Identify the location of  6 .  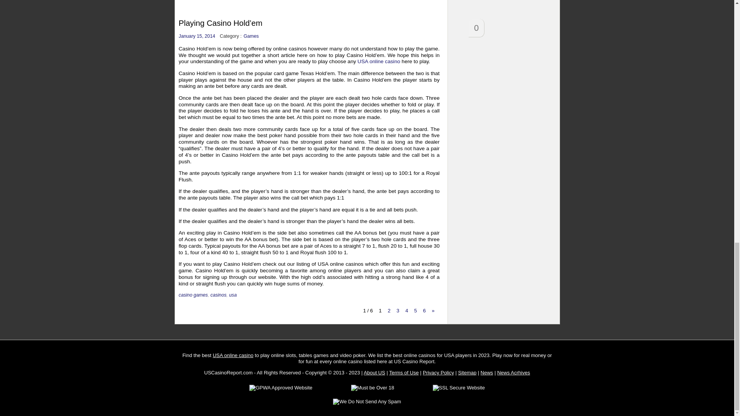
(424, 310).